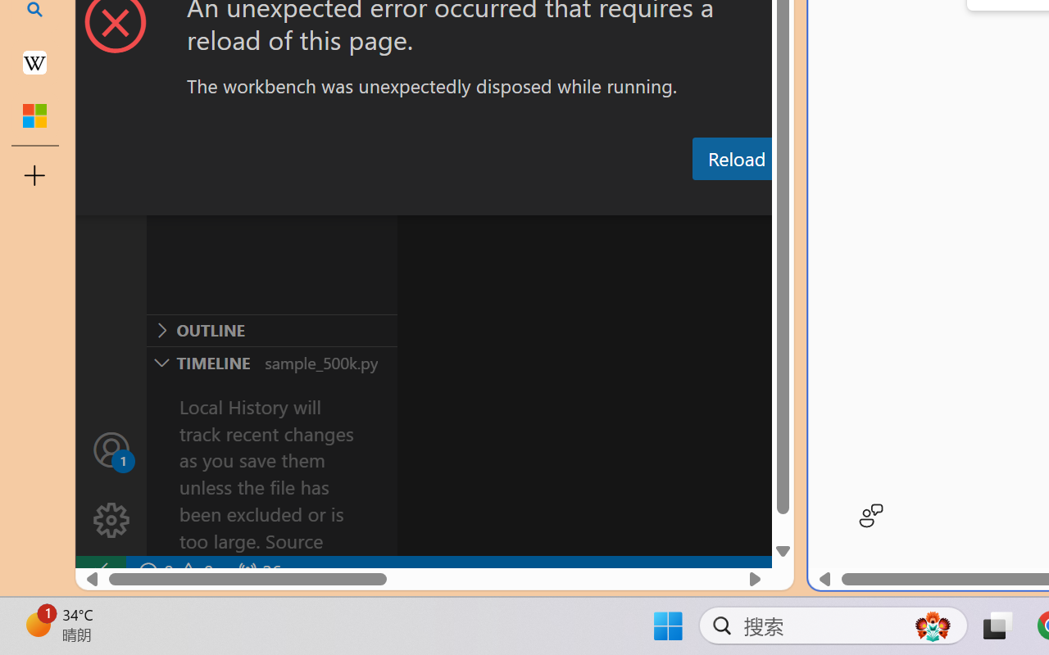  What do you see at coordinates (111, 485) in the screenshot?
I see `Manage` at bounding box center [111, 485].